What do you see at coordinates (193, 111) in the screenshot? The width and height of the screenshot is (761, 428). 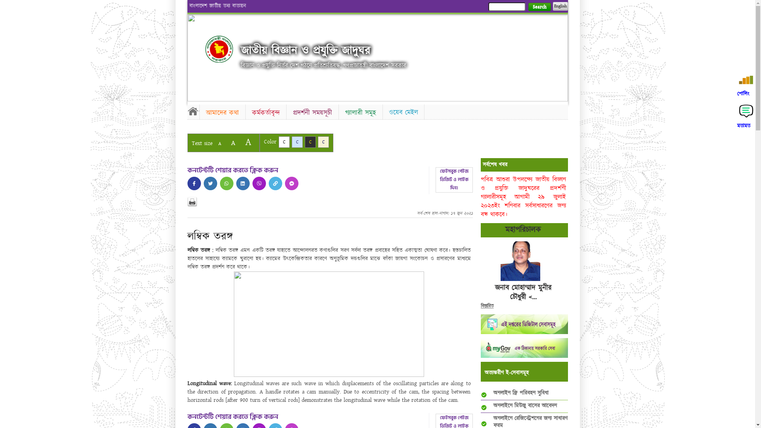 I see `Home` at bounding box center [193, 111].